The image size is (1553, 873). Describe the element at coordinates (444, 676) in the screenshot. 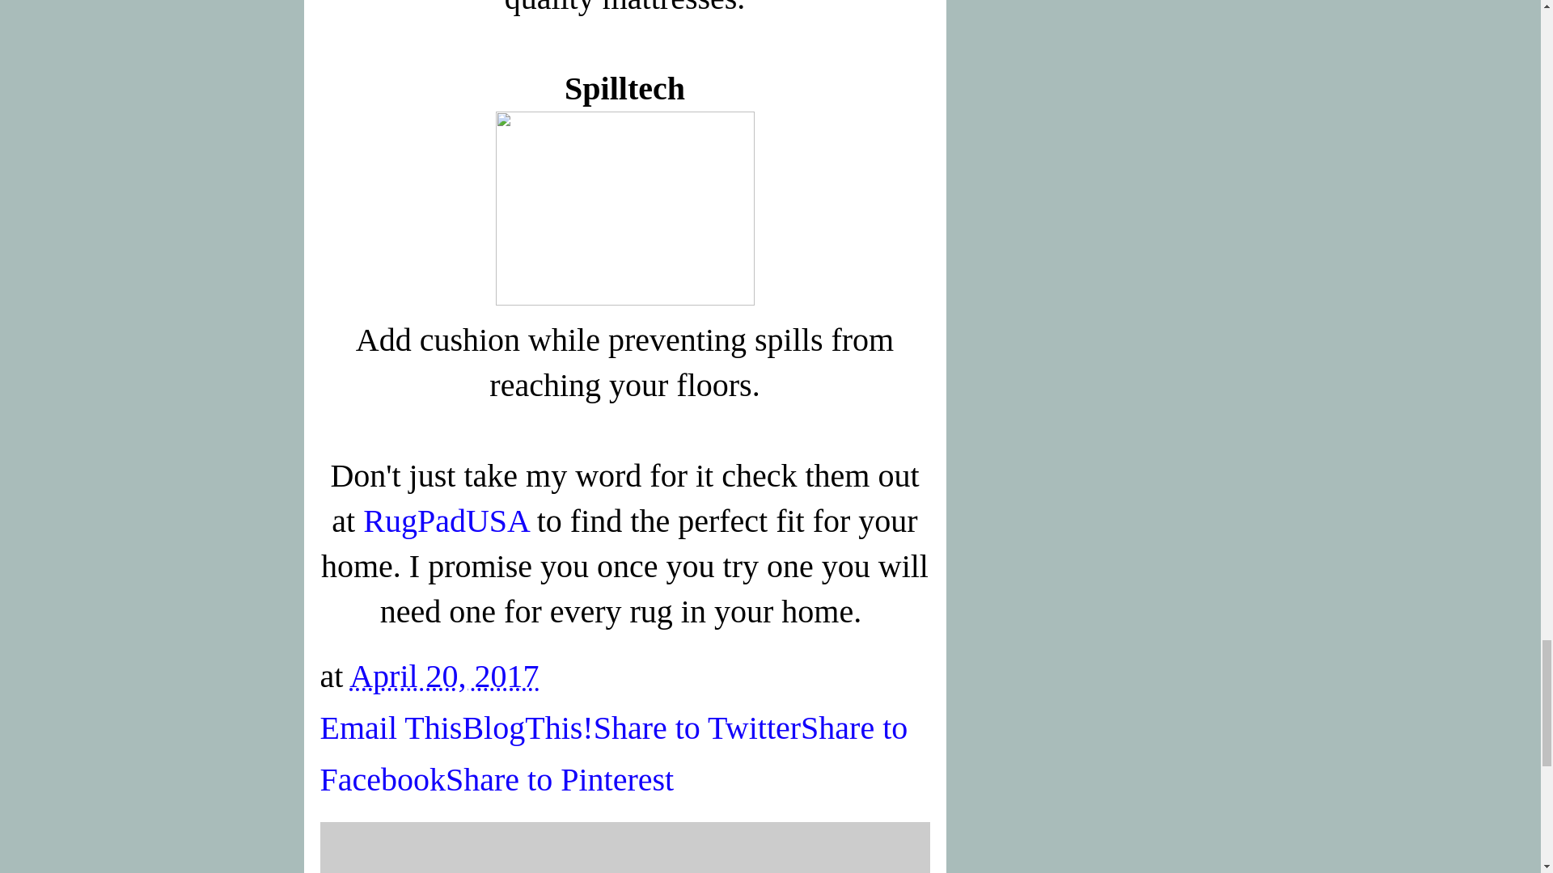

I see `April 20, 2017` at that location.